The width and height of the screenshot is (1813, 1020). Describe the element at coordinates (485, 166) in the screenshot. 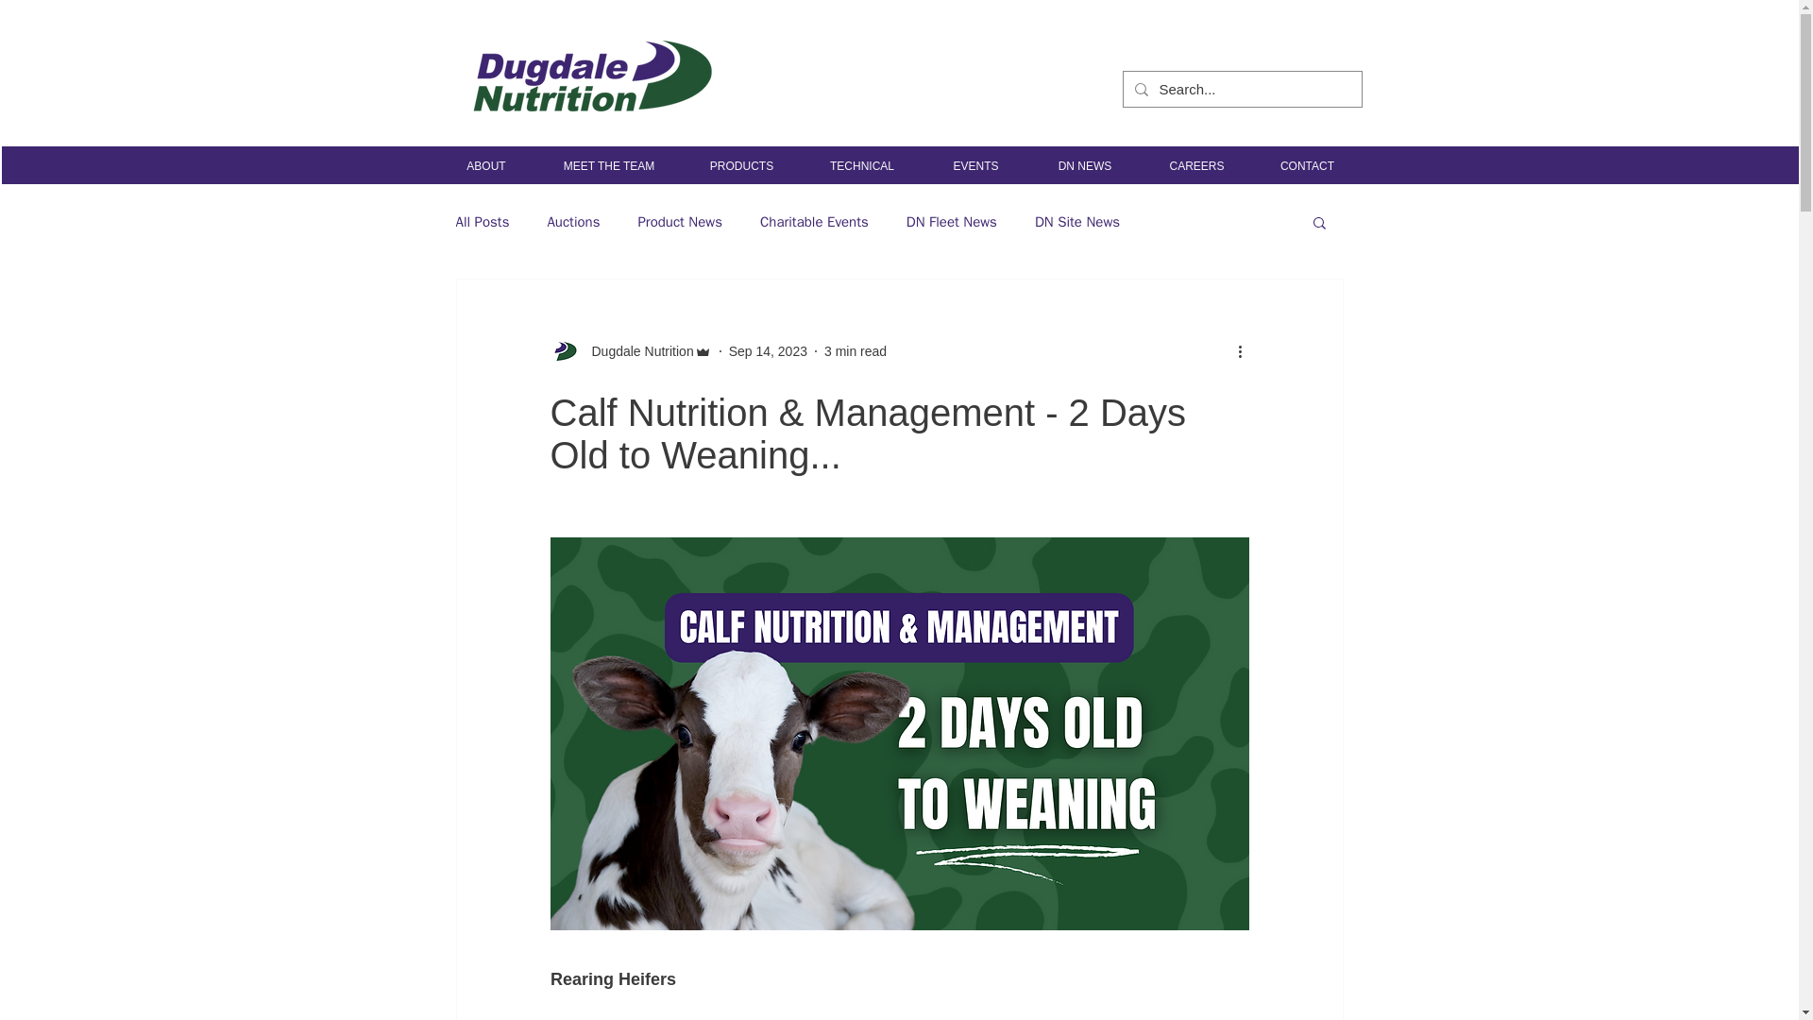

I see `ABOUT` at that location.